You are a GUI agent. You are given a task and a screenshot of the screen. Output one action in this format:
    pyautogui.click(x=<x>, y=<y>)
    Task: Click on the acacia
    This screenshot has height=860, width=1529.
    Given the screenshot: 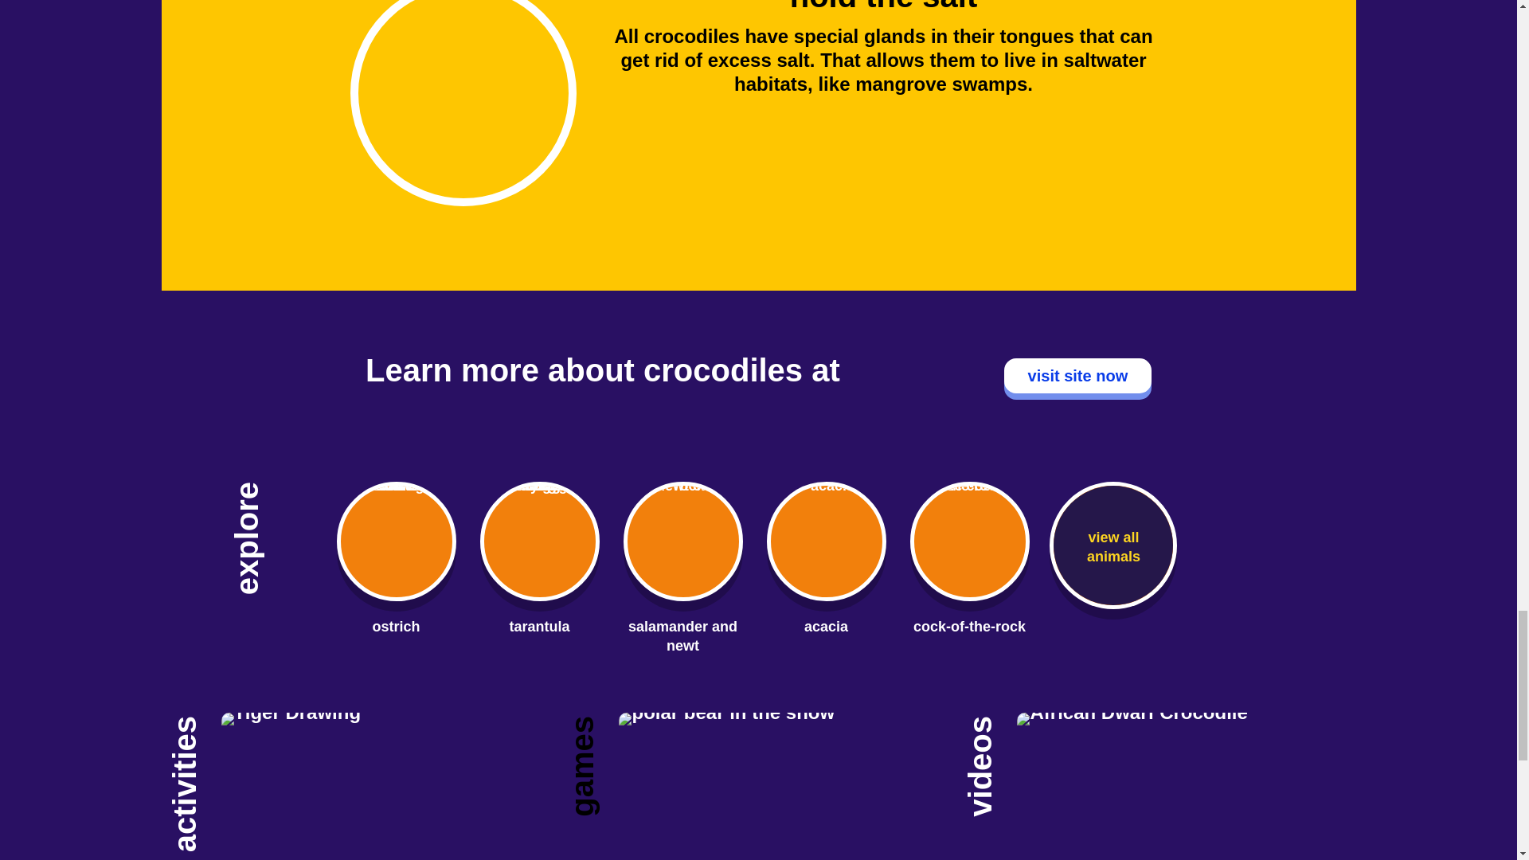 What is the action you would take?
    pyautogui.click(x=826, y=626)
    